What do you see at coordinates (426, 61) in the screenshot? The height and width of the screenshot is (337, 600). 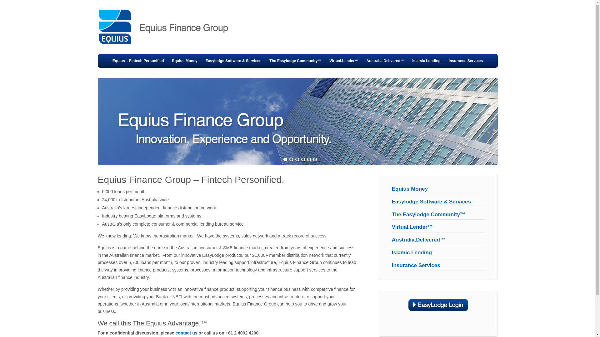 I see `Islamic Lending` at bounding box center [426, 61].